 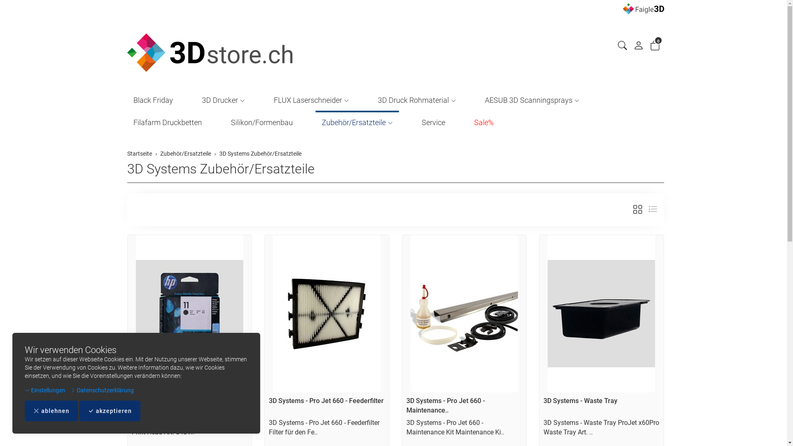 What do you see at coordinates (45, 390) in the screenshot?
I see `Einstellungen` at bounding box center [45, 390].